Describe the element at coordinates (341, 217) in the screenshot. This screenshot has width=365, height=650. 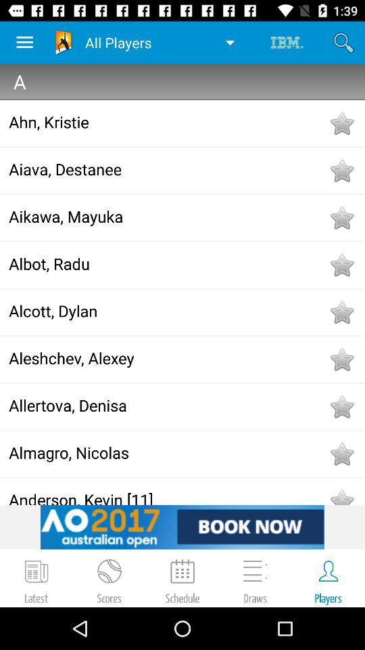
I see `mark as favorite` at that location.